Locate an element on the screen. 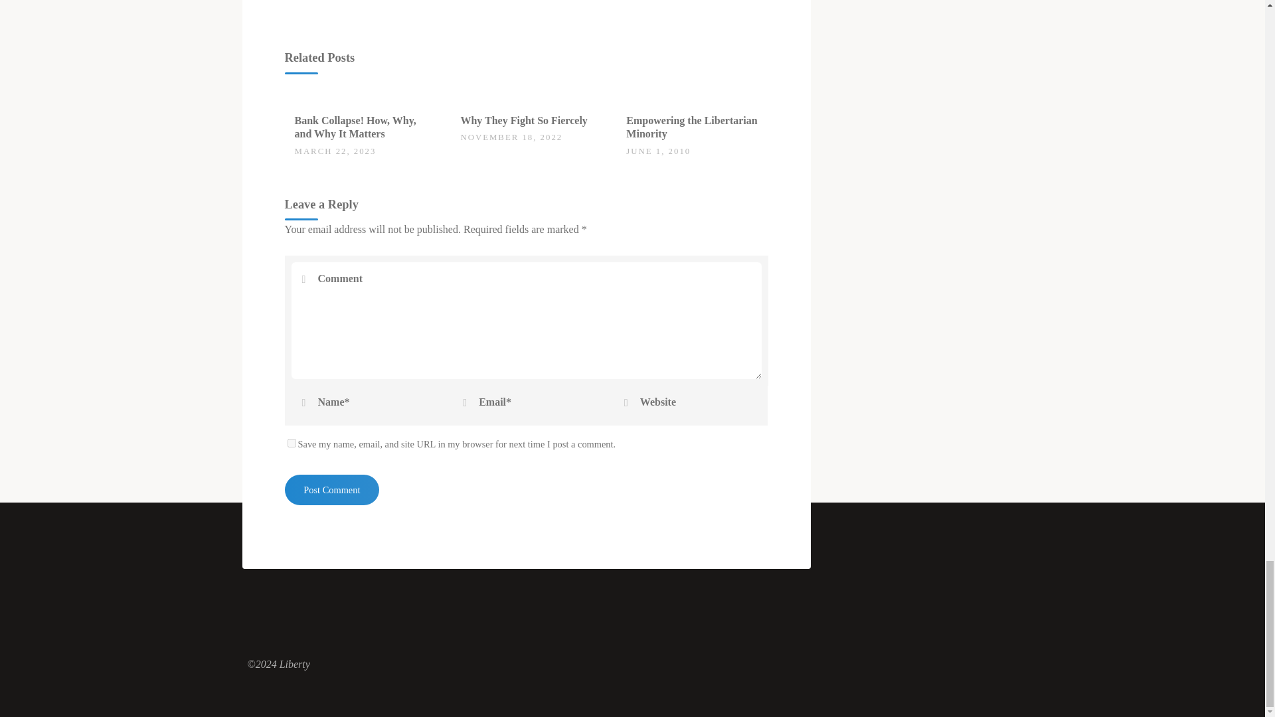  Bank Collapse! How, Why, and Why It Matters is located at coordinates (355, 127).